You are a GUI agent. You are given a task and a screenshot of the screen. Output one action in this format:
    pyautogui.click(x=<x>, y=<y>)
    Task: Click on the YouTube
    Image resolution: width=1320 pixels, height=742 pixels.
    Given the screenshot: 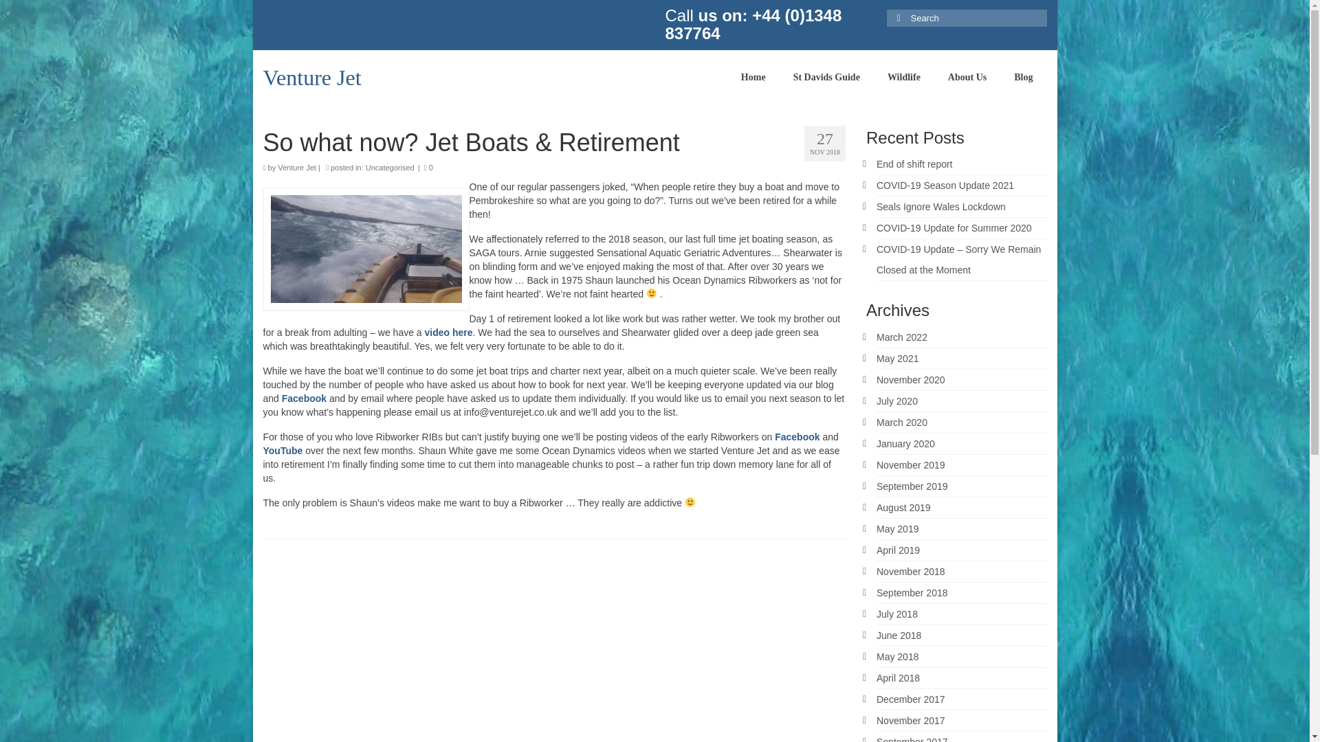 What is the action you would take?
    pyautogui.click(x=282, y=451)
    